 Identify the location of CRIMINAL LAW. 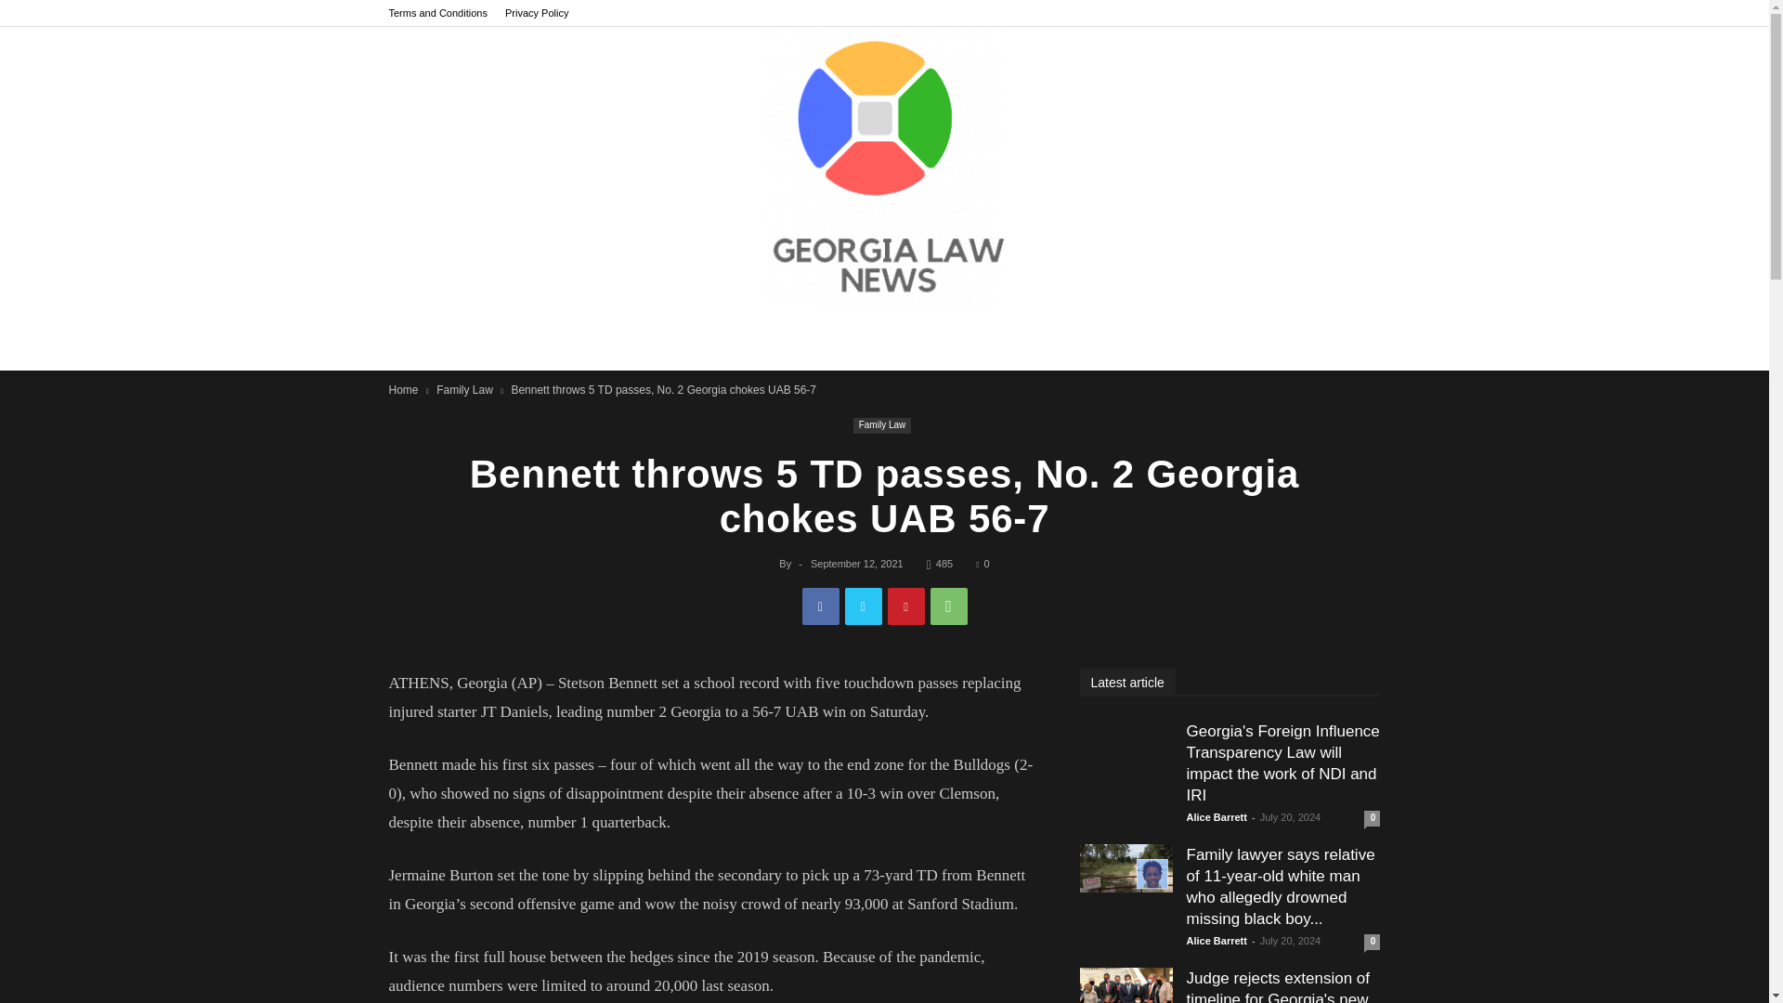
(596, 338).